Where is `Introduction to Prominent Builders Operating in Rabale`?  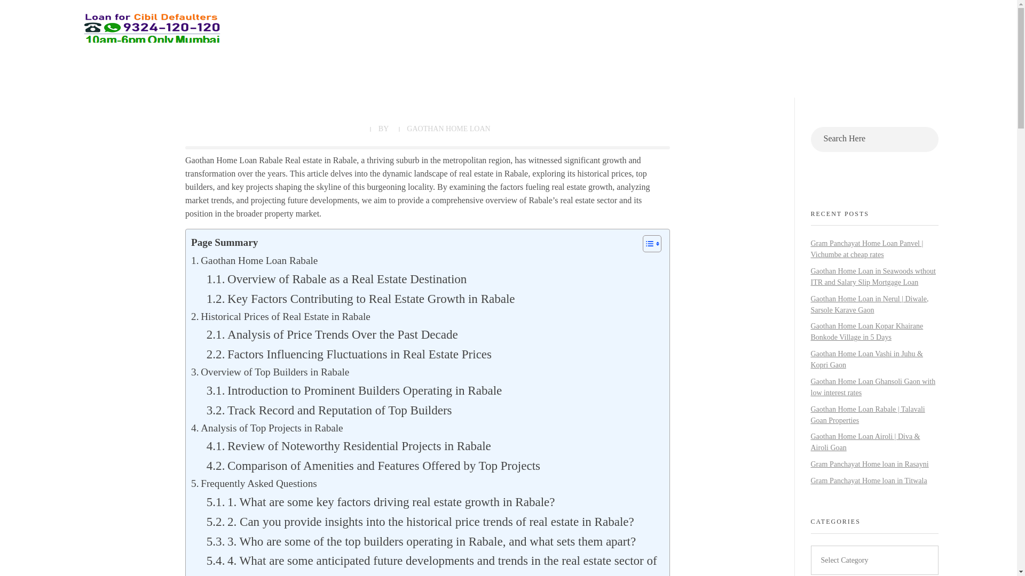 Introduction to Prominent Builders Operating in Rabale is located at coordinates (354, 390).